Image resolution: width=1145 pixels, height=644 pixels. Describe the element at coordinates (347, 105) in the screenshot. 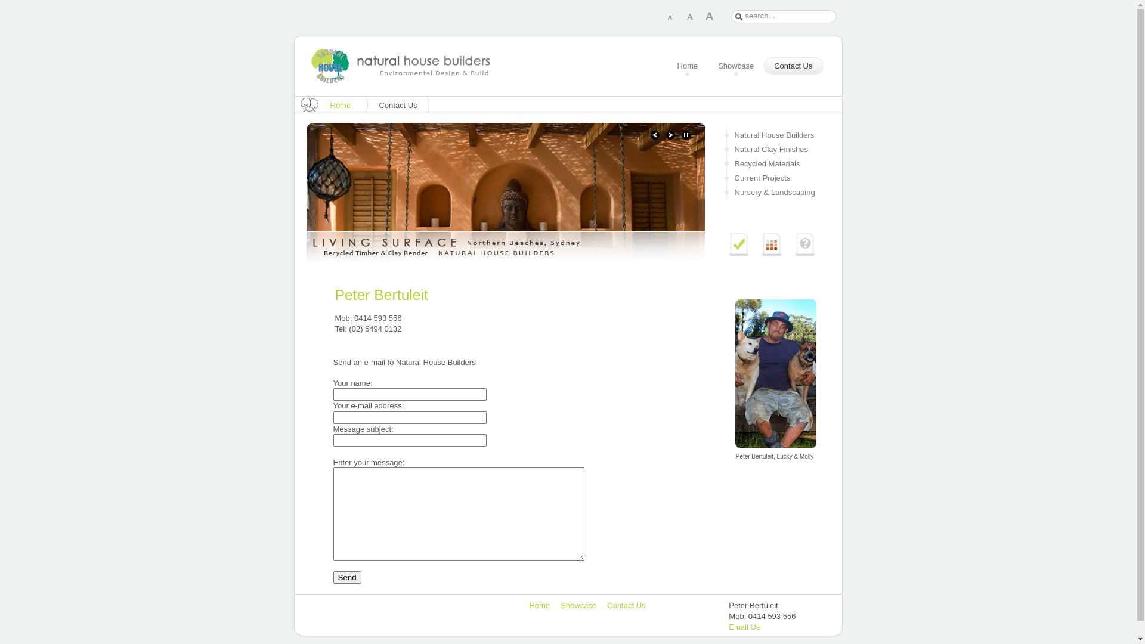

I see `Home` at that location.